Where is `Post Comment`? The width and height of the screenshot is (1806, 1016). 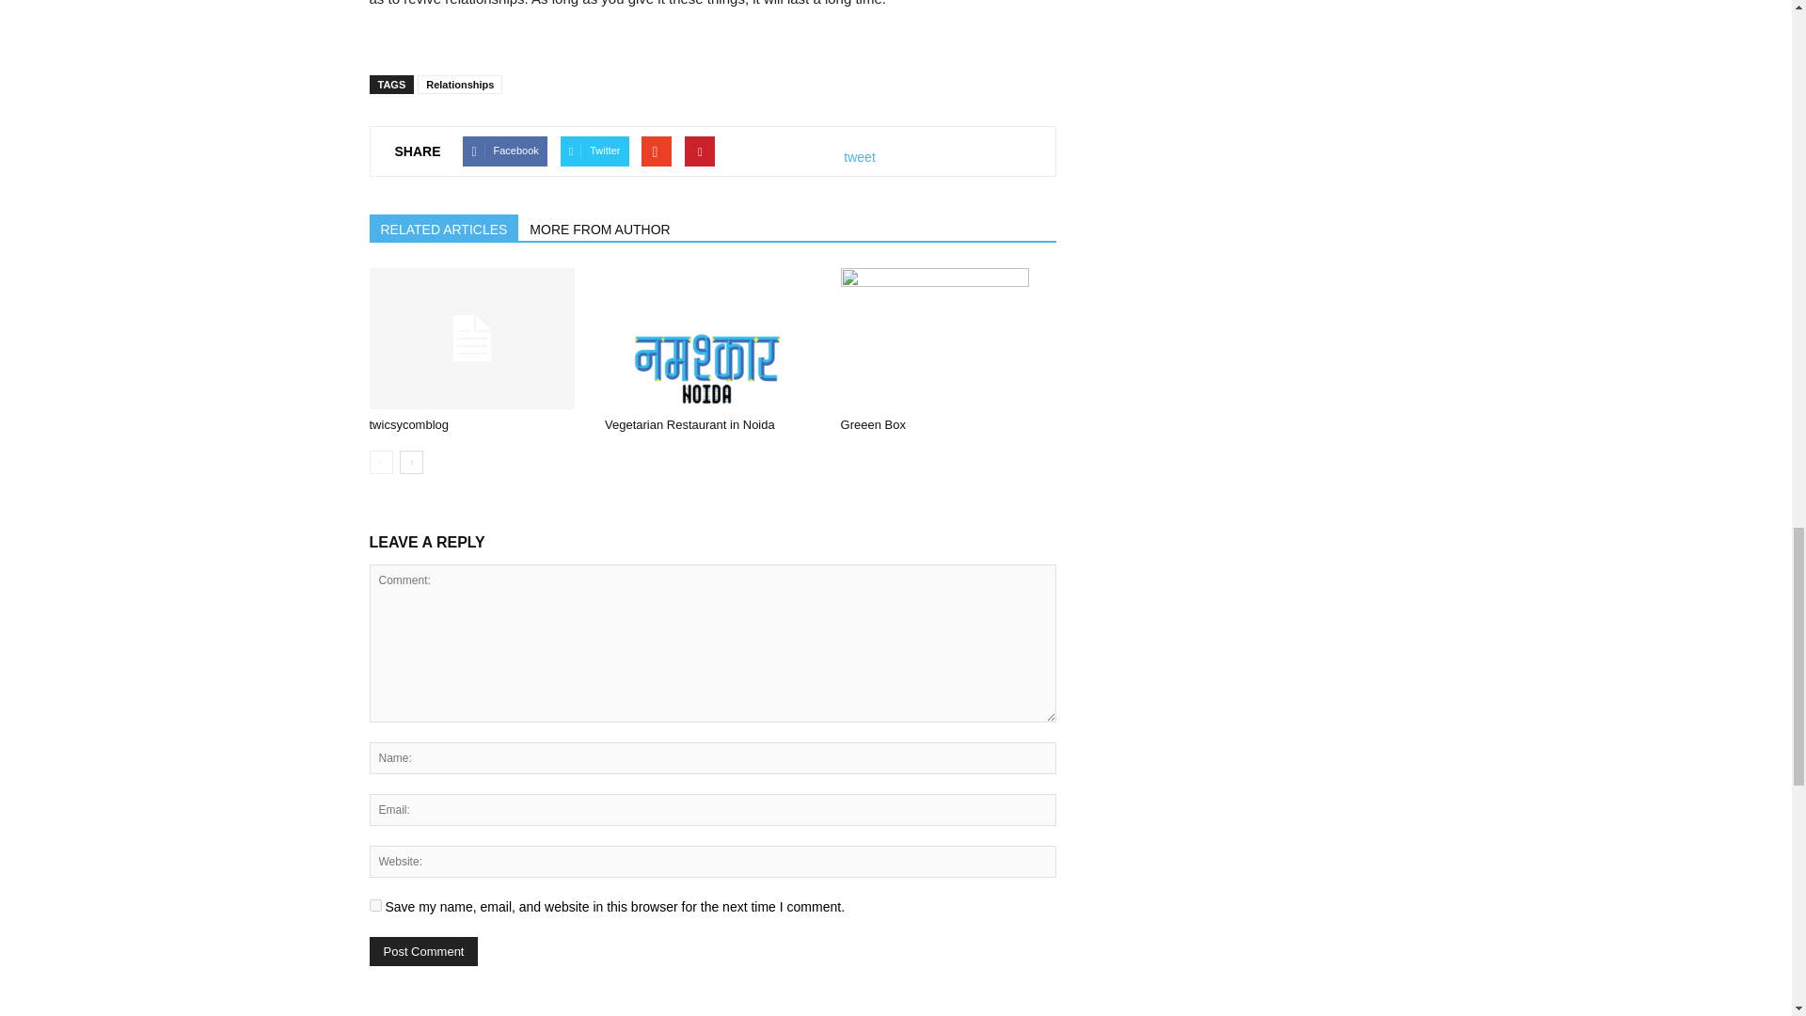 Post Comment is located at coordinates (423, 951).